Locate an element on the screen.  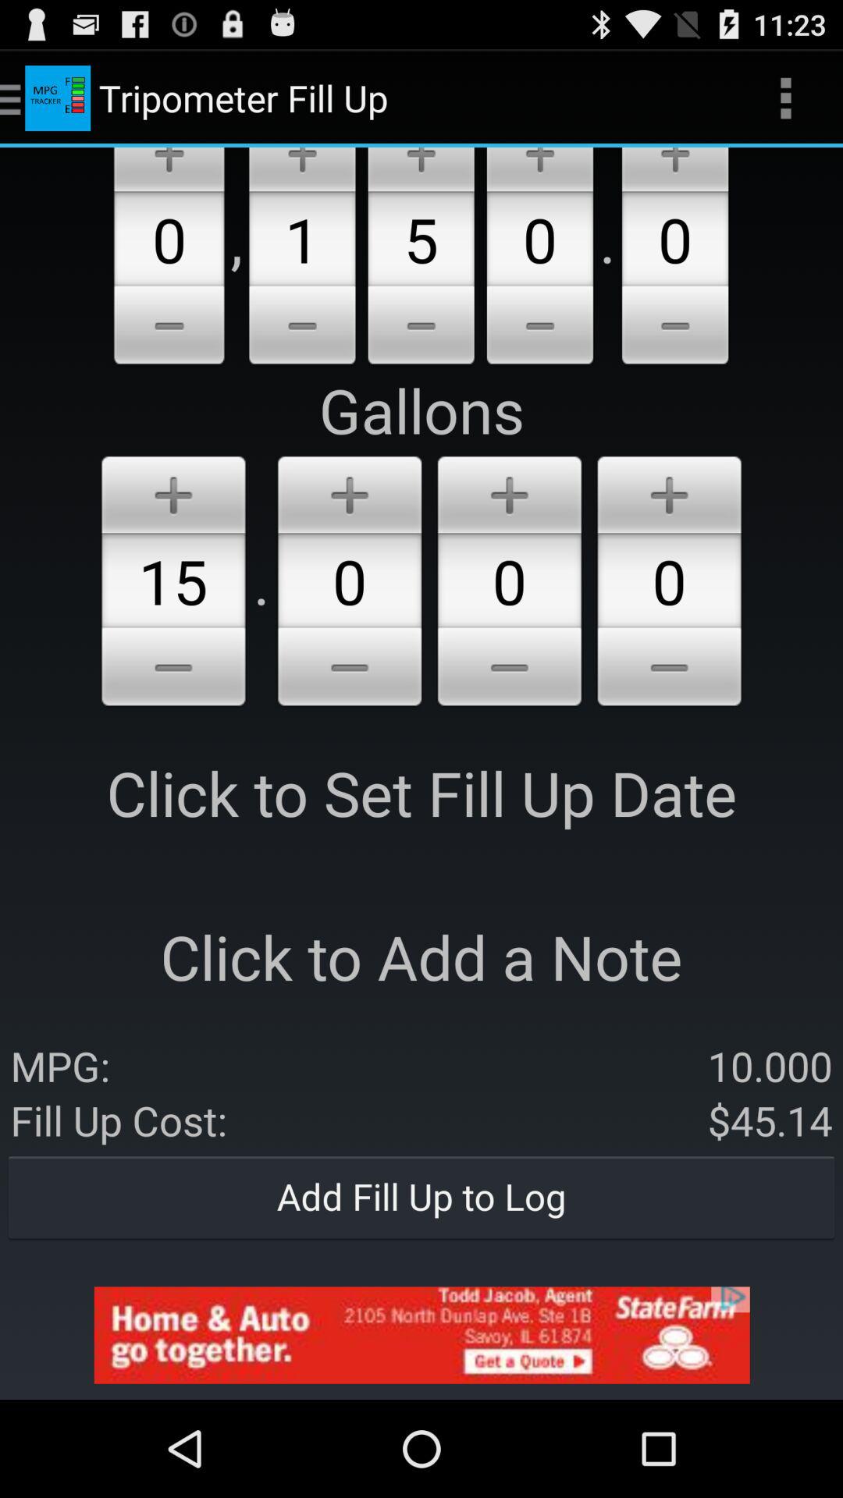
select the 5th minus is located at coordinates (674, 328).